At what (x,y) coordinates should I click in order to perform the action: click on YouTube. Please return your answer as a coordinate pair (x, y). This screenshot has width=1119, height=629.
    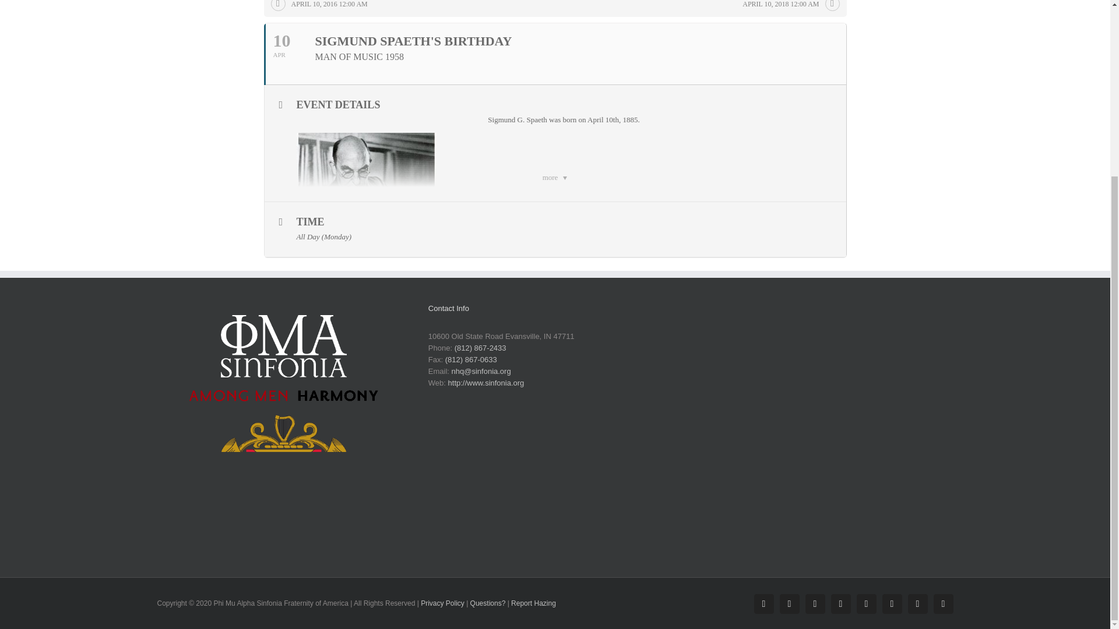
    Looking at the image, I should click on (840, 603).